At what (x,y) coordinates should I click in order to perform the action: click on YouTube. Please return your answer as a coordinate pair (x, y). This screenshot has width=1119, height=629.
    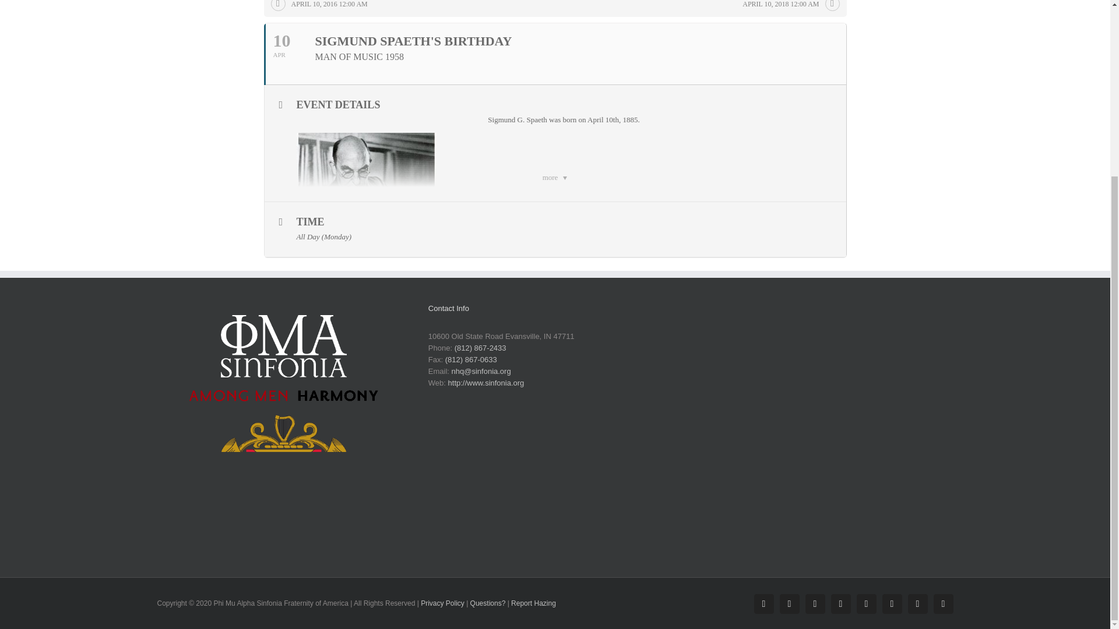
    Looking at the image, I should click on (840, 603).